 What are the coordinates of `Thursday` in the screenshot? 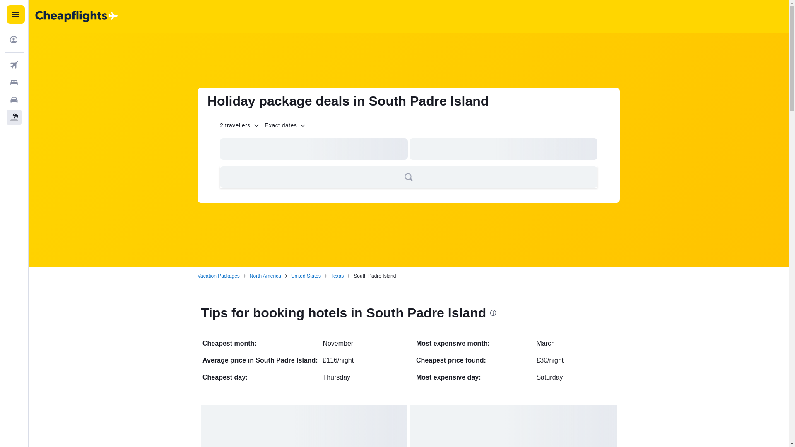 It's located at (336, 377).